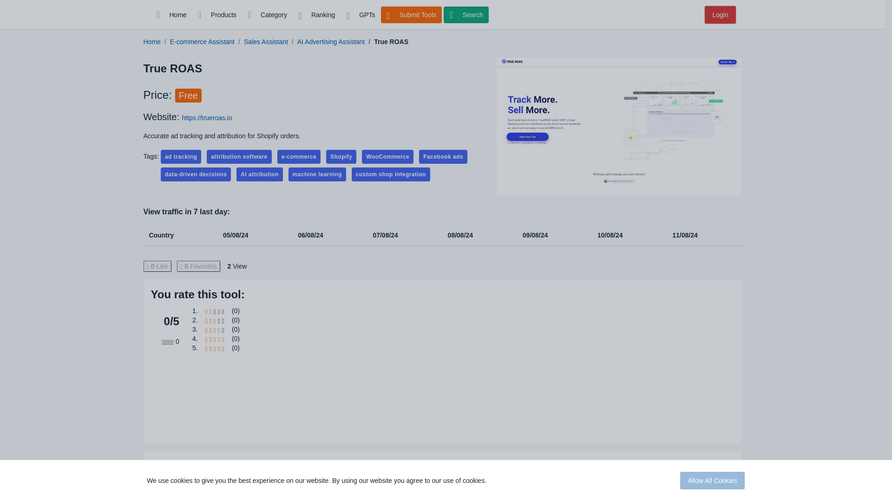  Describe the element at coordinates (181, 157) in the screenshot. I see `ad tracking` at that location.